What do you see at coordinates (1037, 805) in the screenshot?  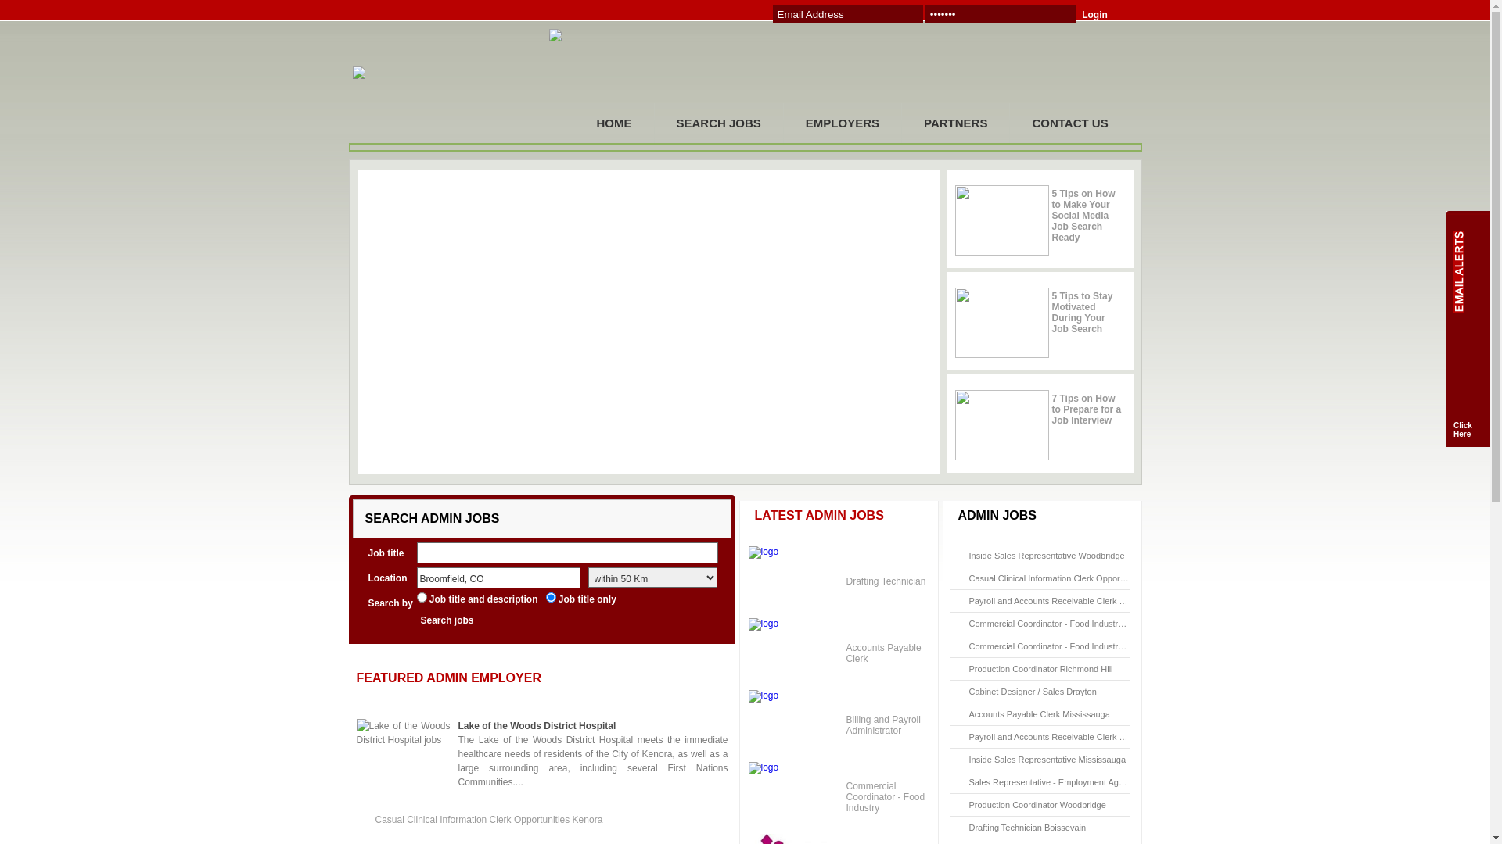 I see `Production Coordinator Woodbridge` at bounding box center [1037, 805].